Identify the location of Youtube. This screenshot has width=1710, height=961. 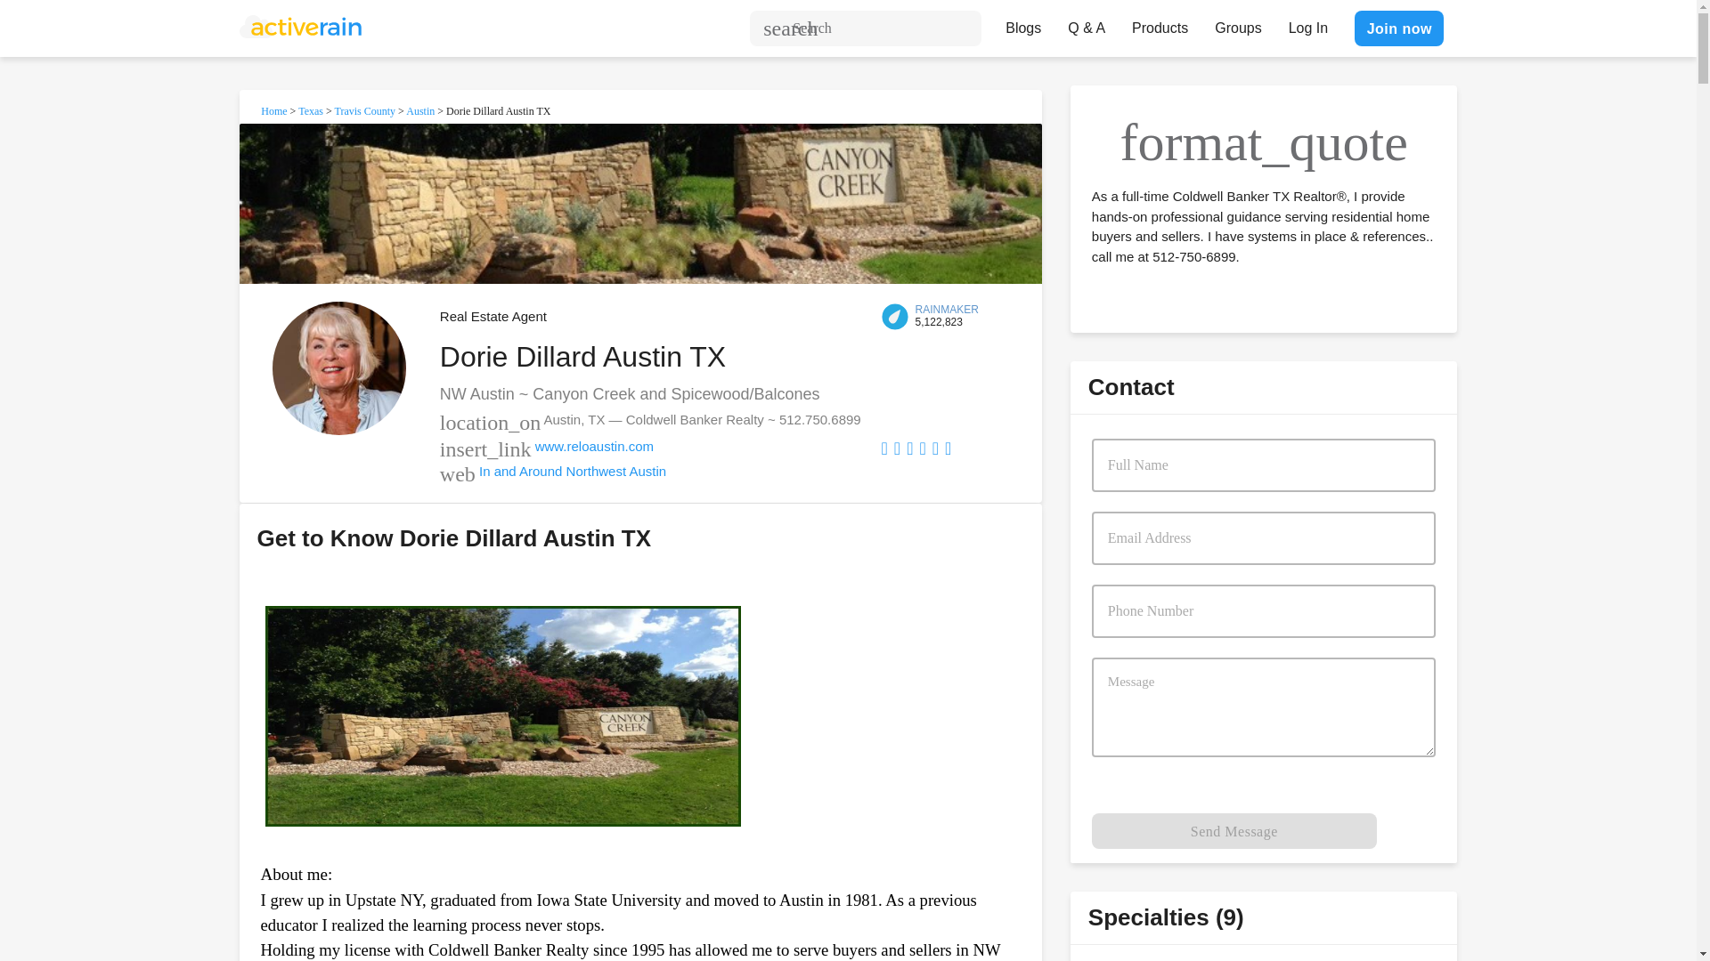
(935, 448).